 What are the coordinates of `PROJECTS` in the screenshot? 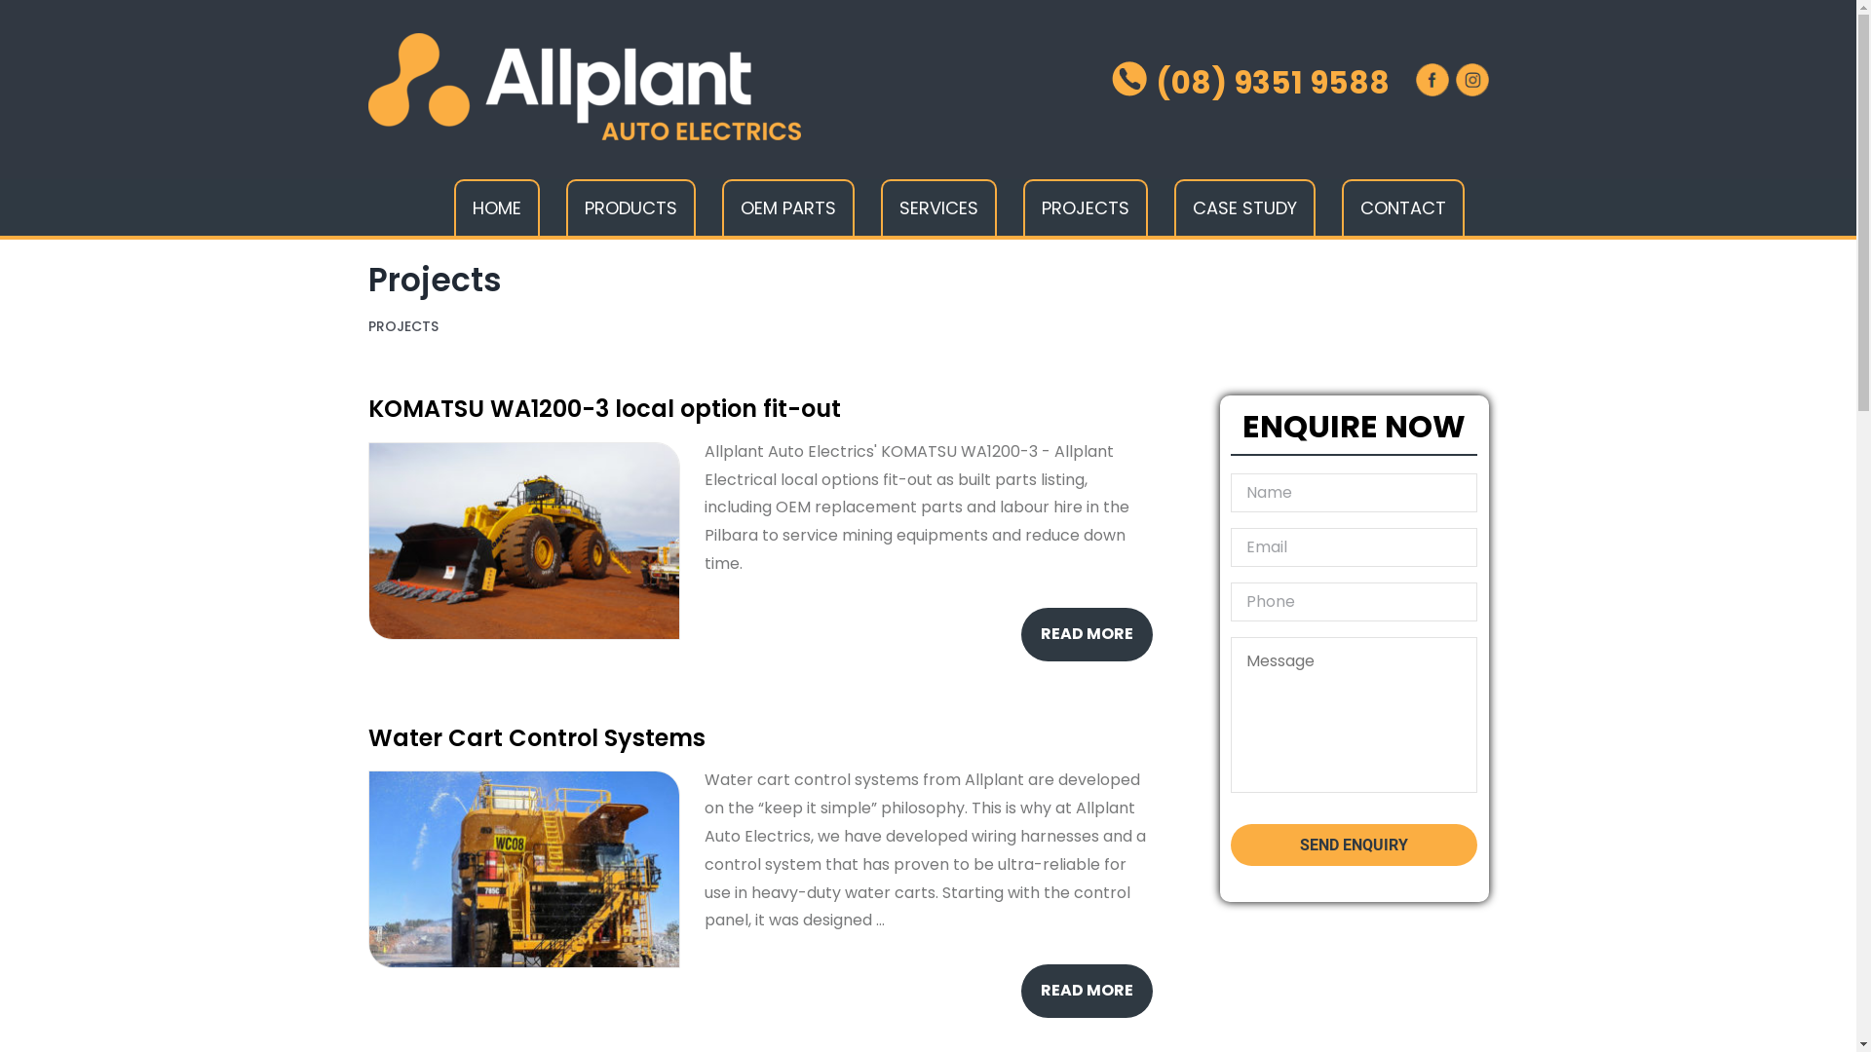 It's located at (1086, 207).